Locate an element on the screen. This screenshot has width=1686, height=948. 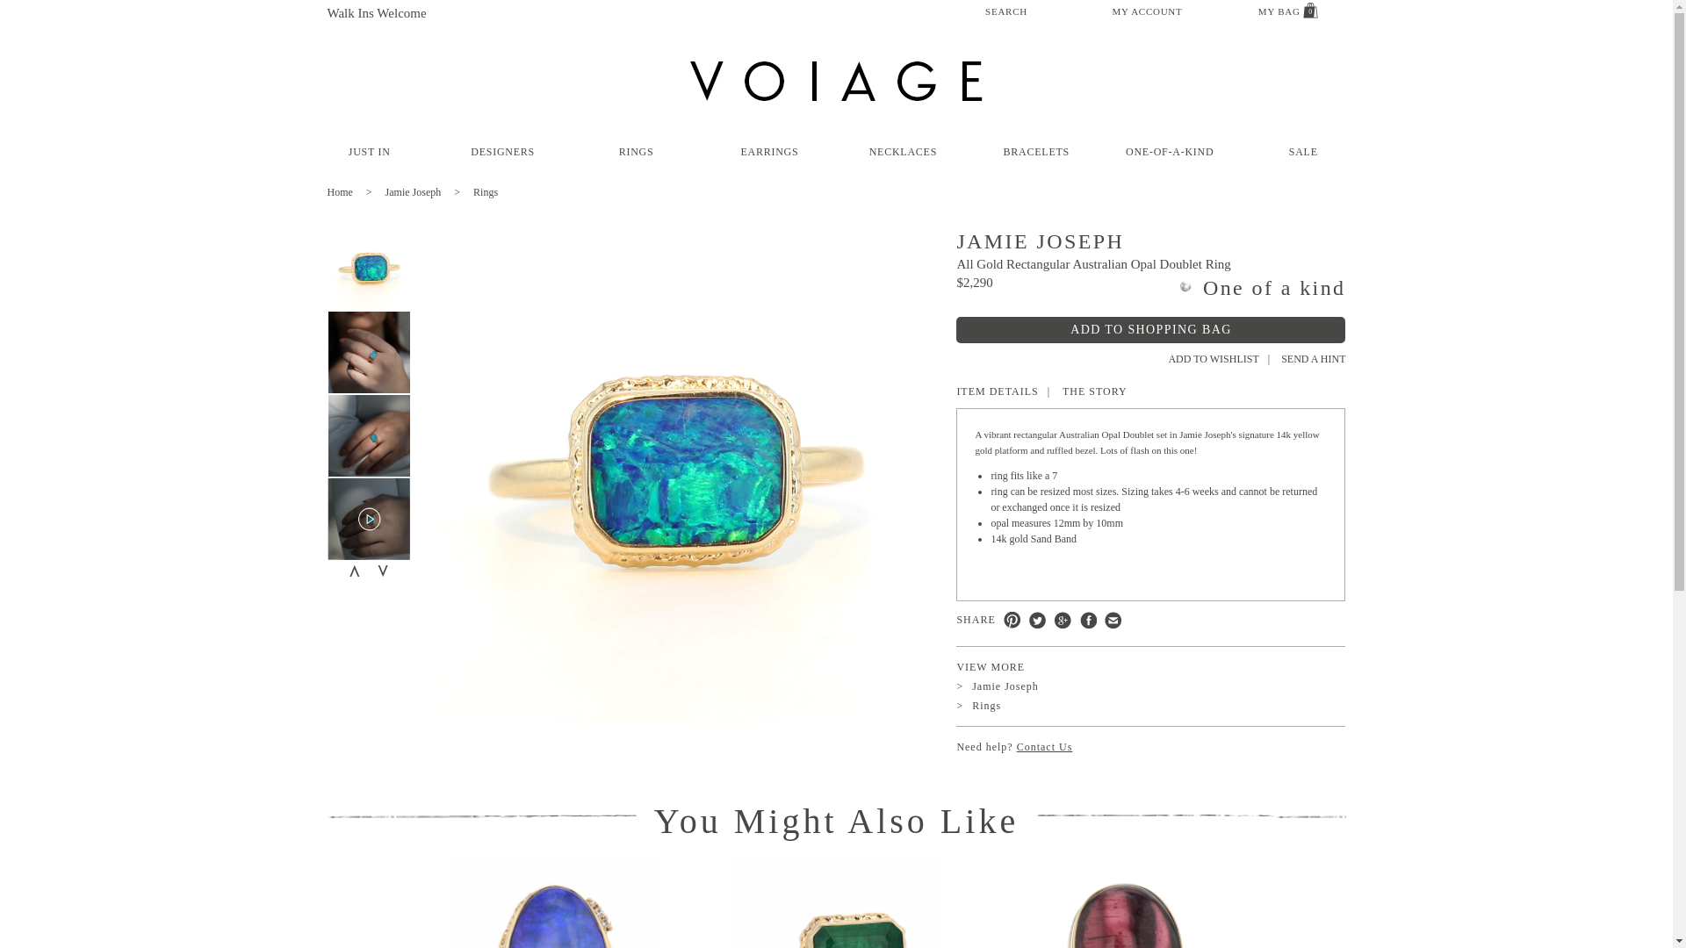
Jamie Joseph is located at coordinates (429, 191).